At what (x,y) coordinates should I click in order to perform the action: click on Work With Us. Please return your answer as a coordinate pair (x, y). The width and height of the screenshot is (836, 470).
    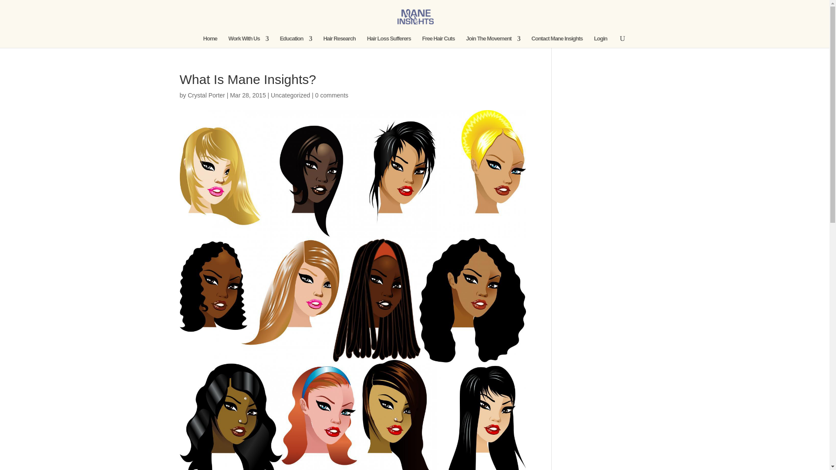
    Looking at the image, I should click on (248, 42).